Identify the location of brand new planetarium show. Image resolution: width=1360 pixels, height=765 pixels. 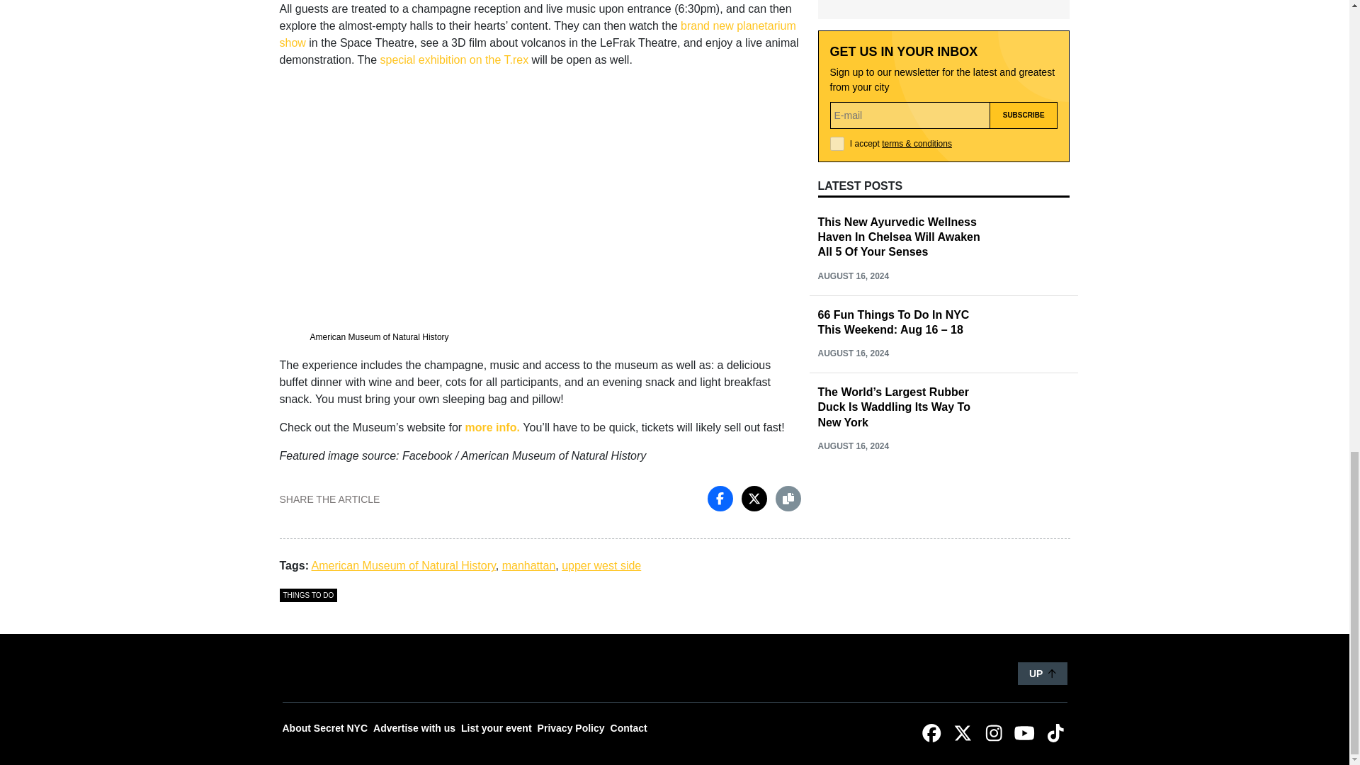
(537, 34).